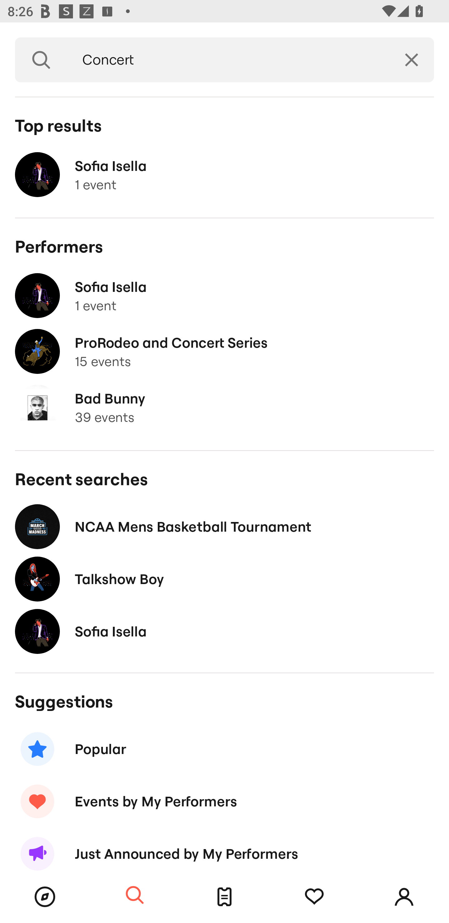 The width and height of the screenshot is (449, 923). Describe the element at coordinates (224, 407) in the screenshot. I see `Bad Bunny 39 events` at that location.